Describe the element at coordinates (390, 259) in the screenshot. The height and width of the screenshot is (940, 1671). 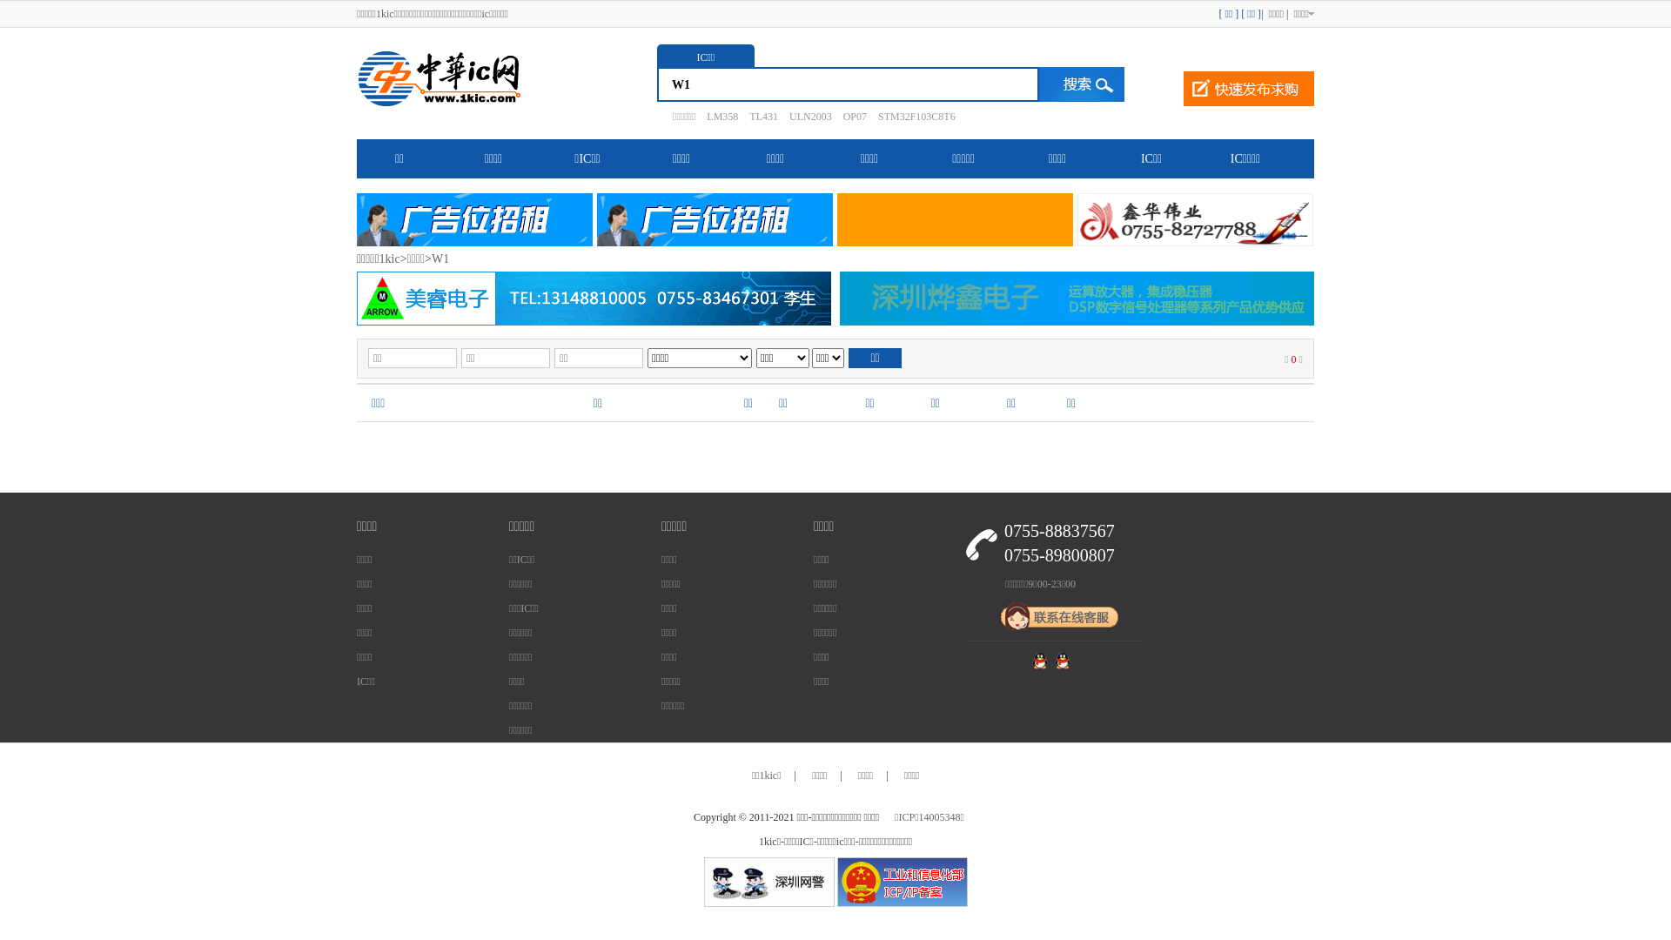
I see `1kic` at that location.